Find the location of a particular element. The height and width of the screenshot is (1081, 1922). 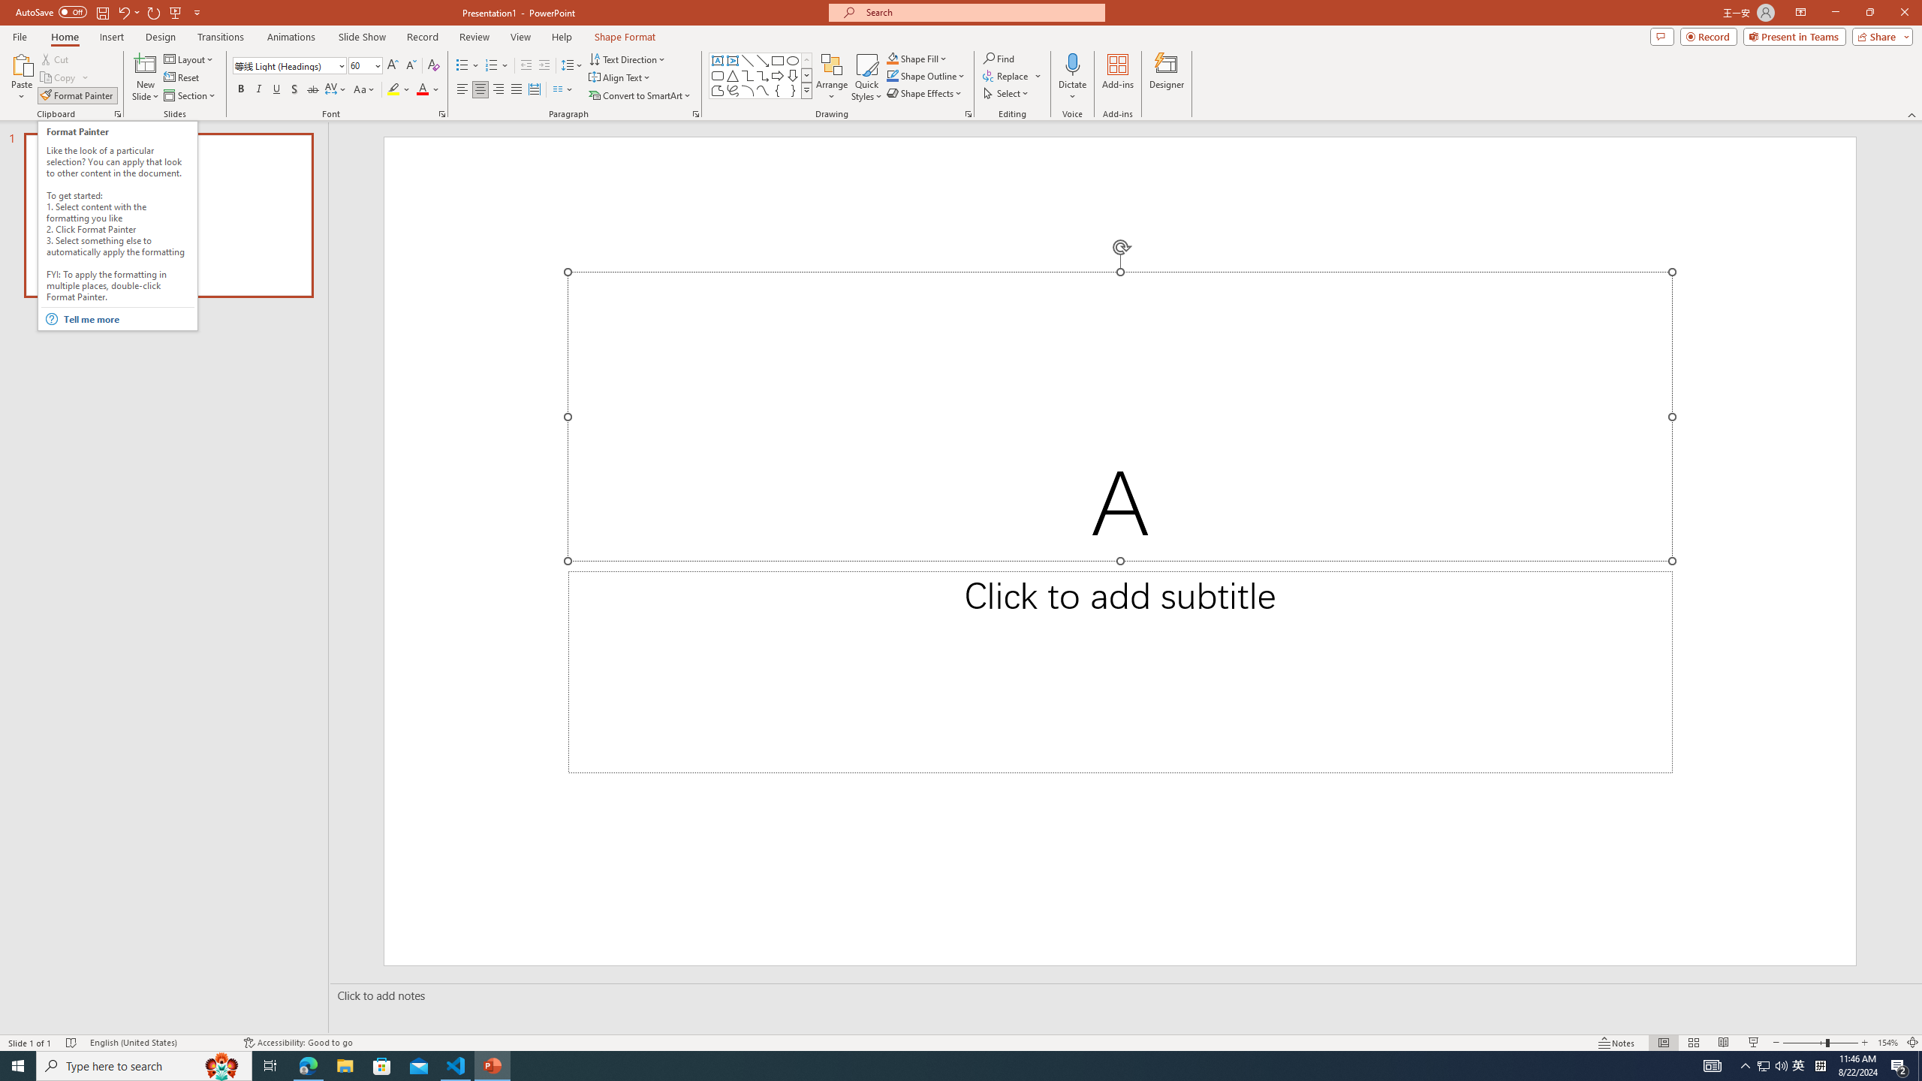

Freeform: Scribble is located at coordinates (732, 90).